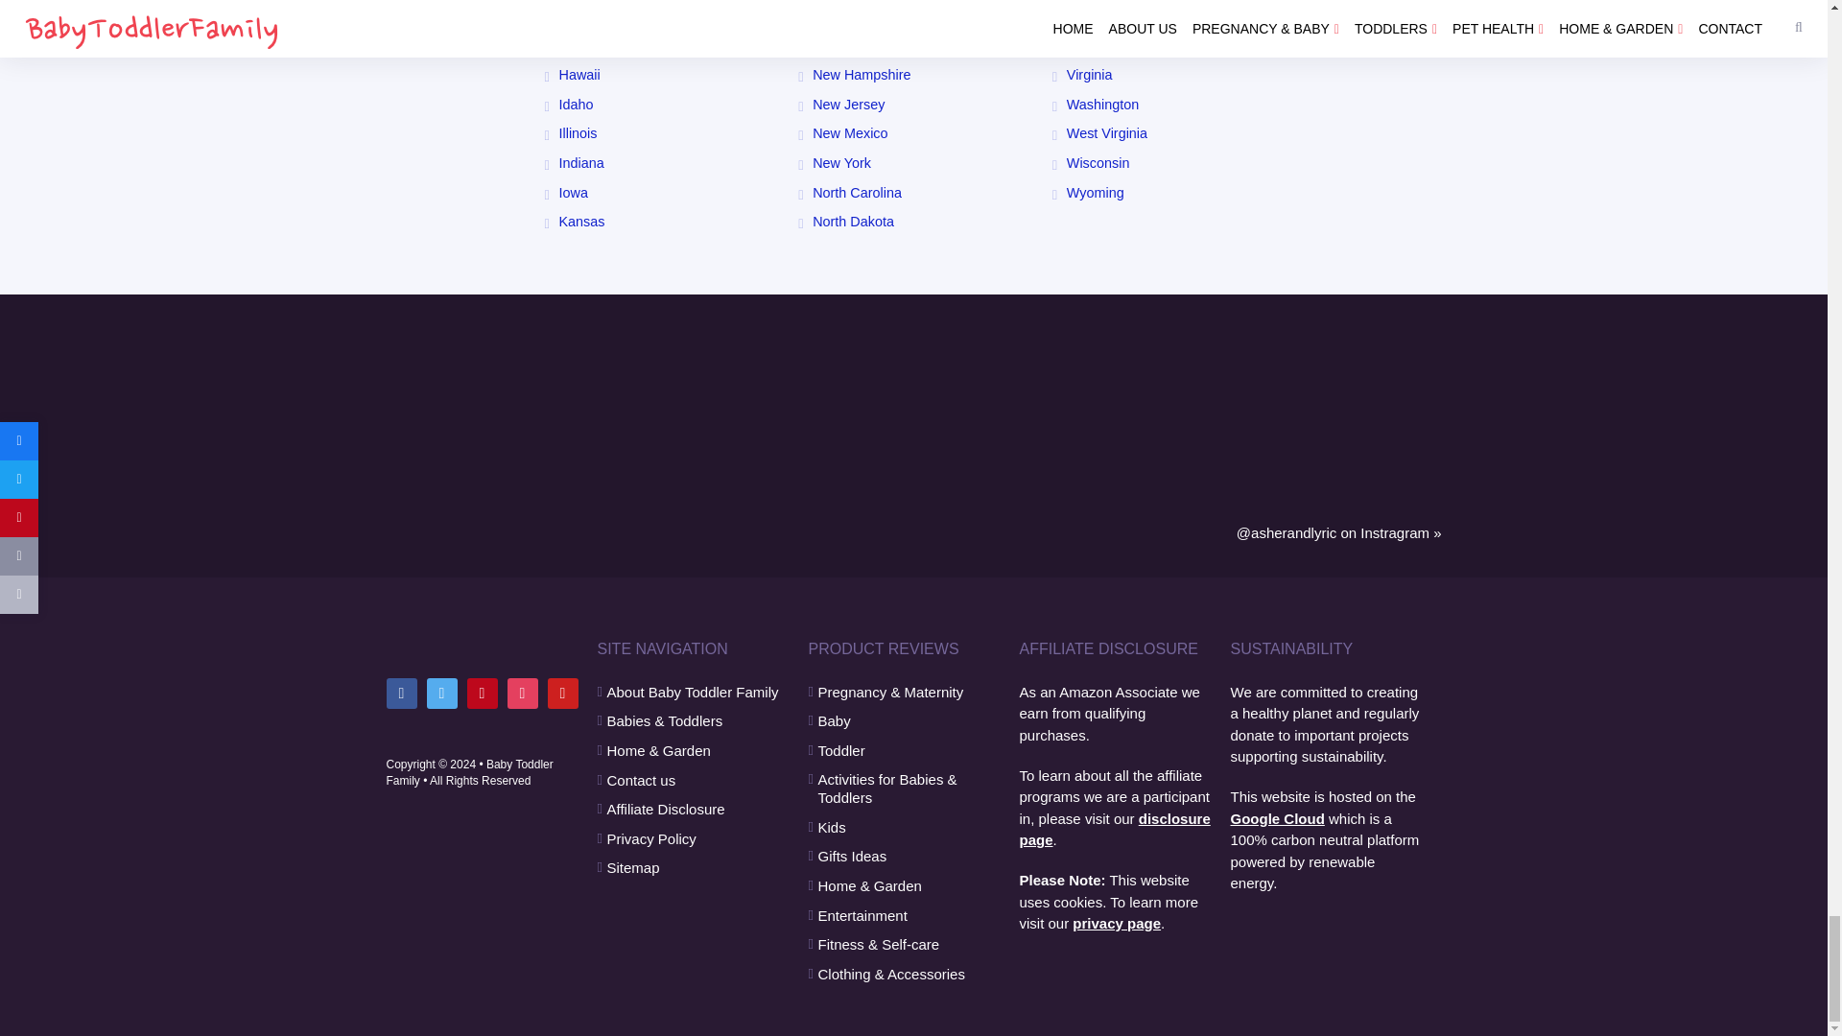 This screenshot has width=1842, height=1036. I want to click on Baby Toddler Family on Instagram, so click(522, 693).